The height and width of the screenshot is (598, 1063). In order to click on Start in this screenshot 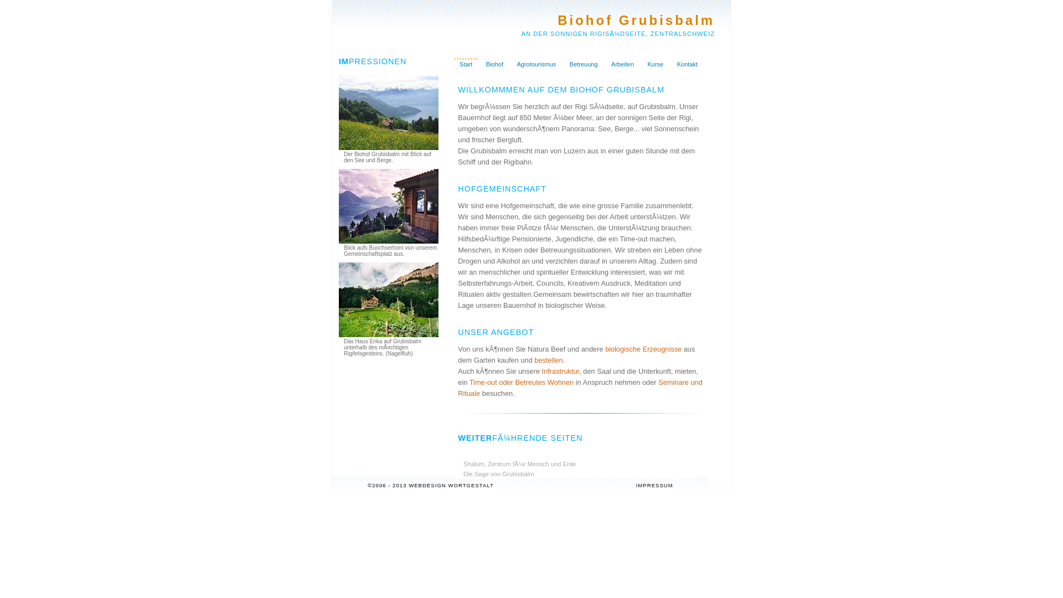, I will do `click(466, 64)`.